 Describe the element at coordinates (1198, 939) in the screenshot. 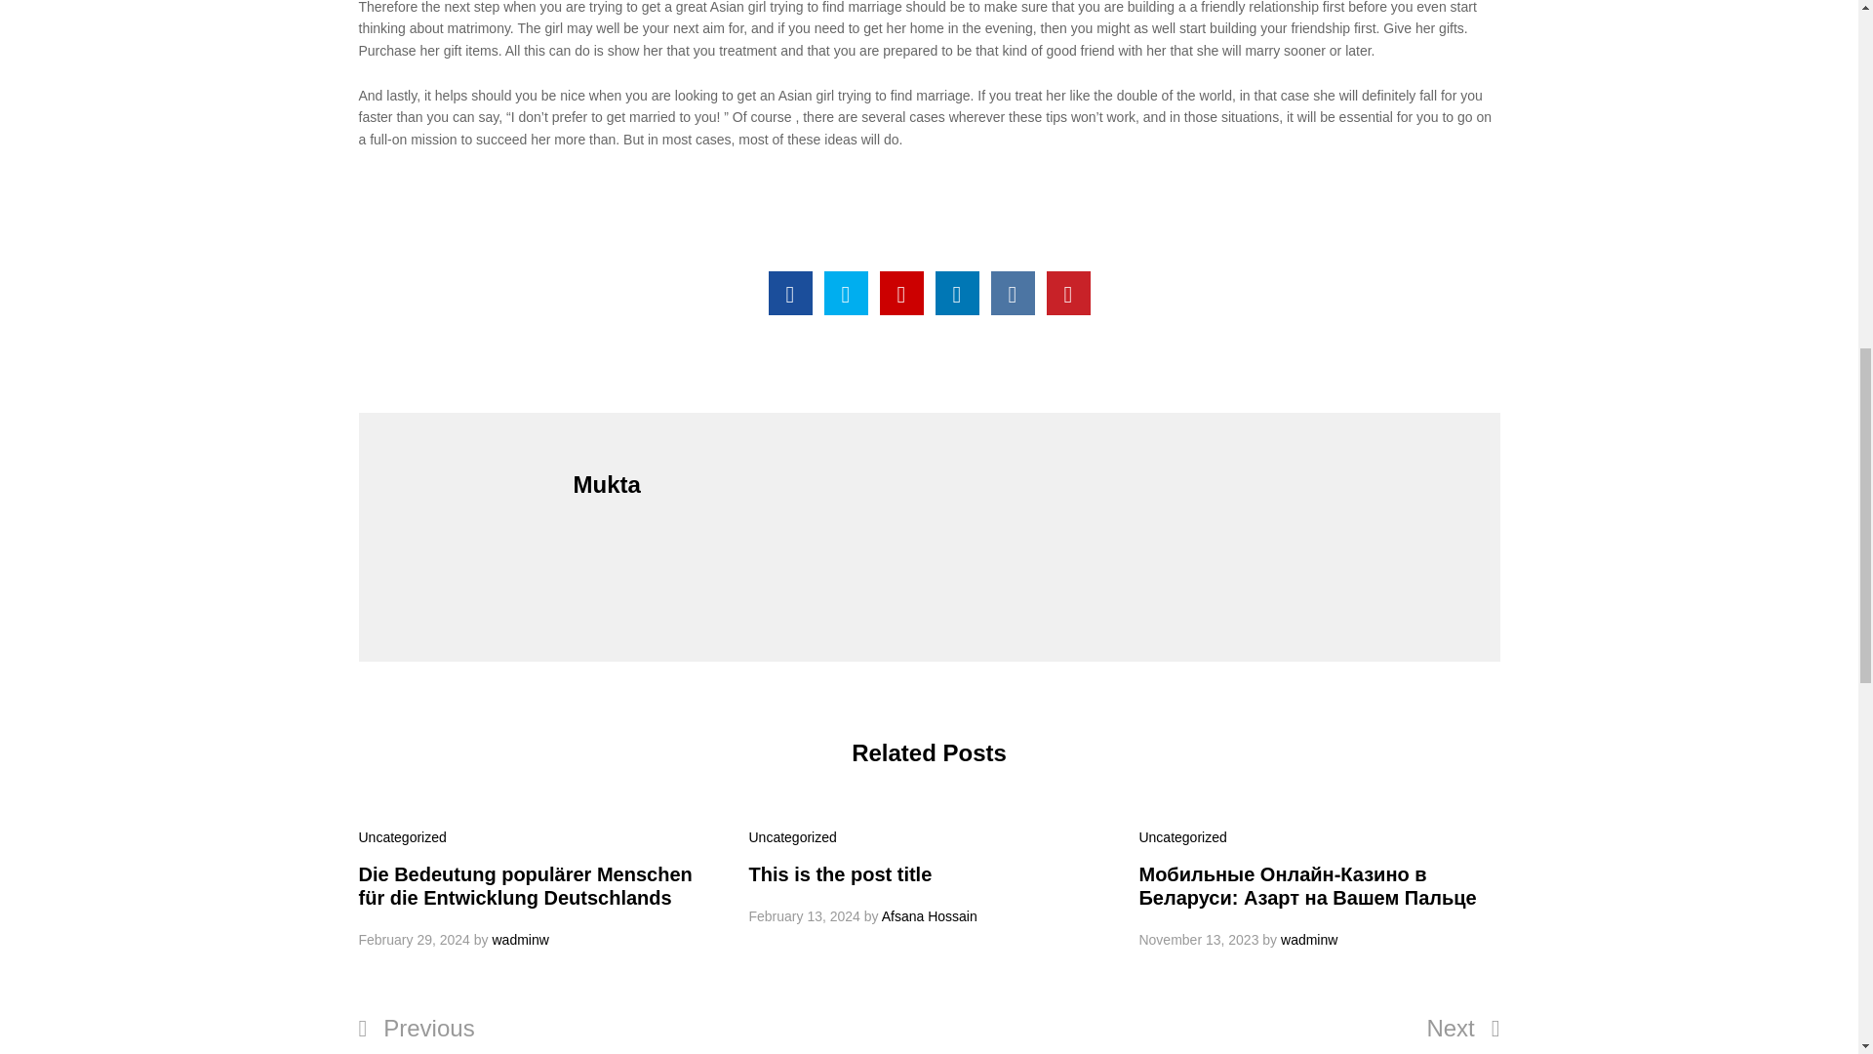

I see `November 13, 2023` at that location.